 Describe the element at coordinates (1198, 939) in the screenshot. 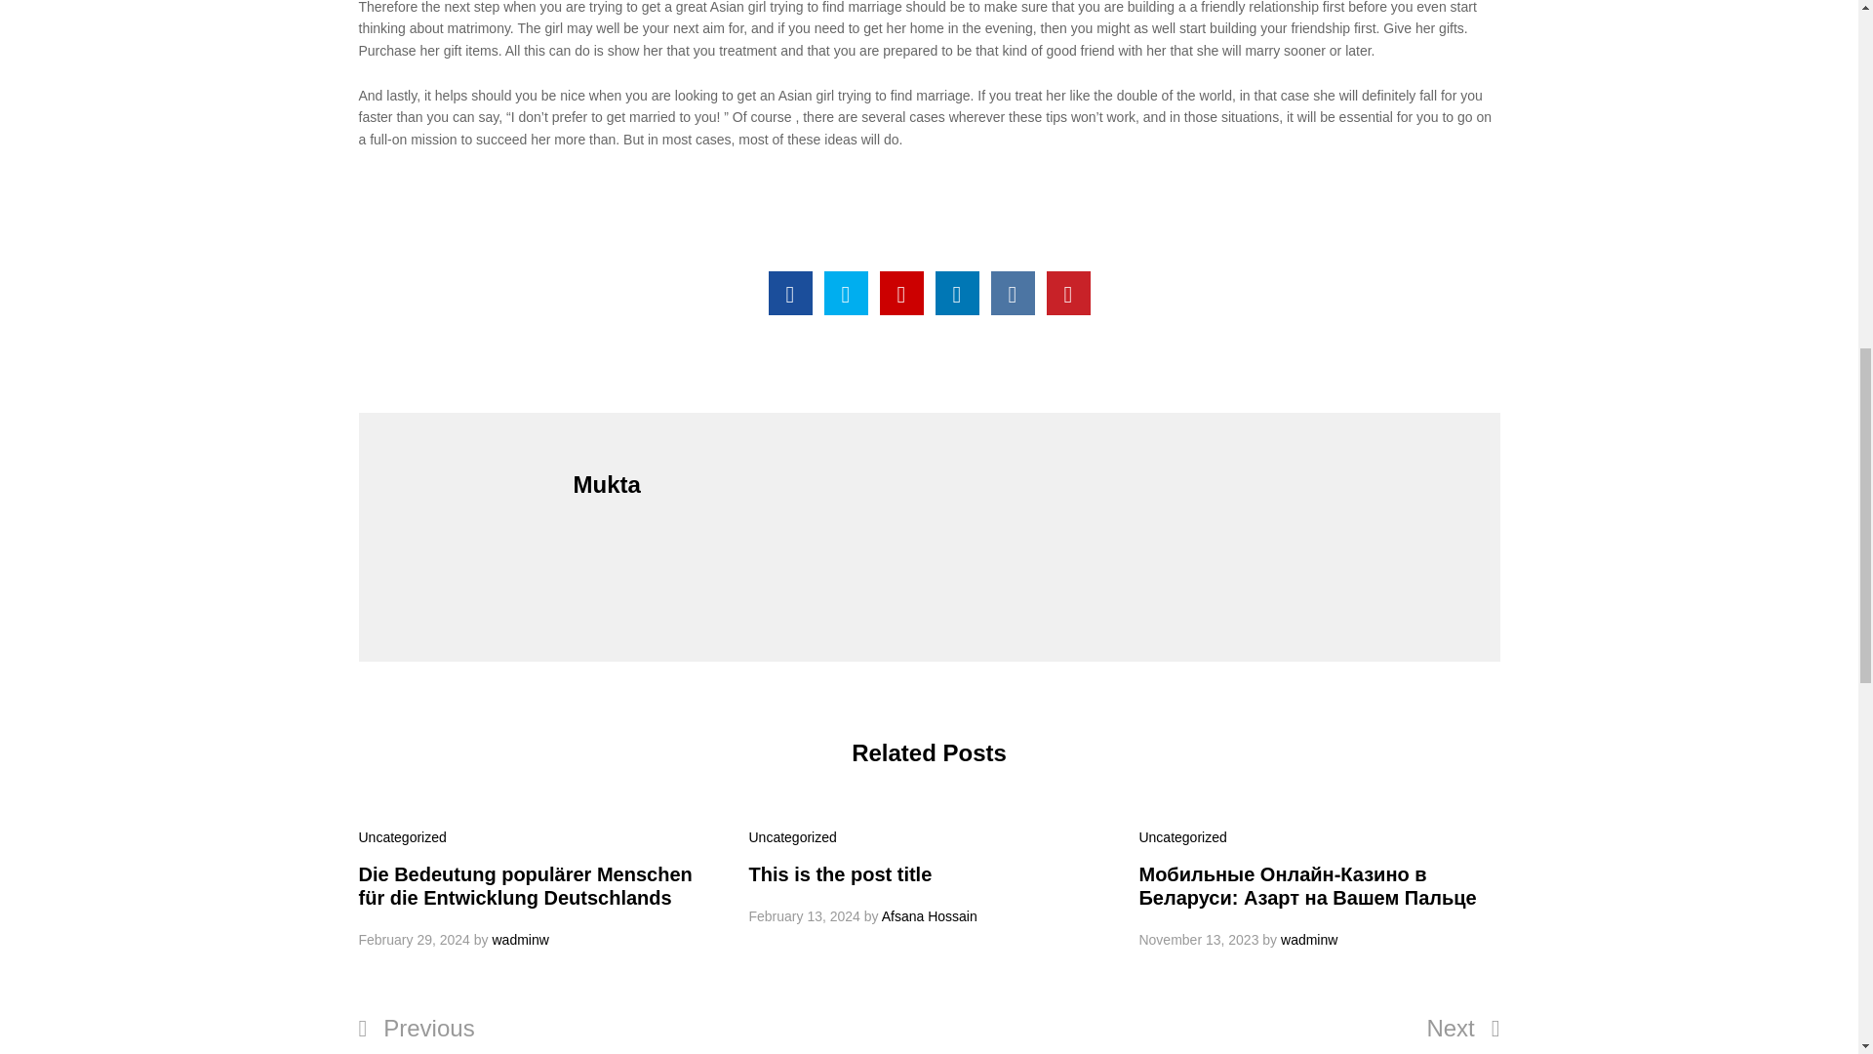

I see `November 13, 2023` at that location.